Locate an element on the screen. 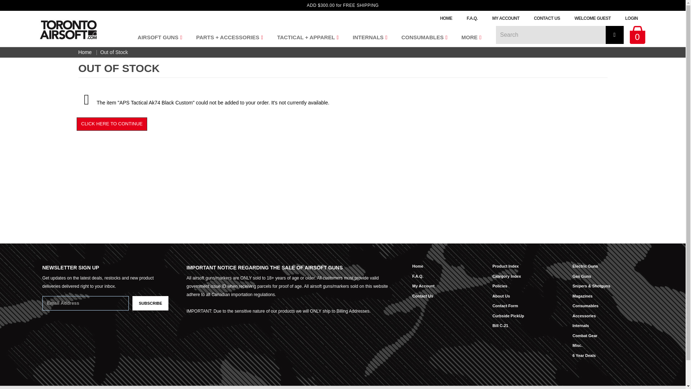 The width and height of the screenshot is (691, 389). Click here to continue is located at coordinates (112, 124).